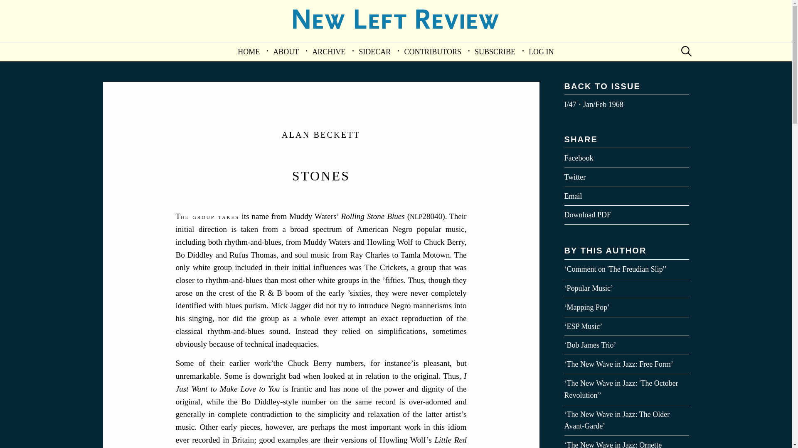 The height and width of the screenshot is (448, 798). I want to click on ARCHIVE, so click(328, 51).